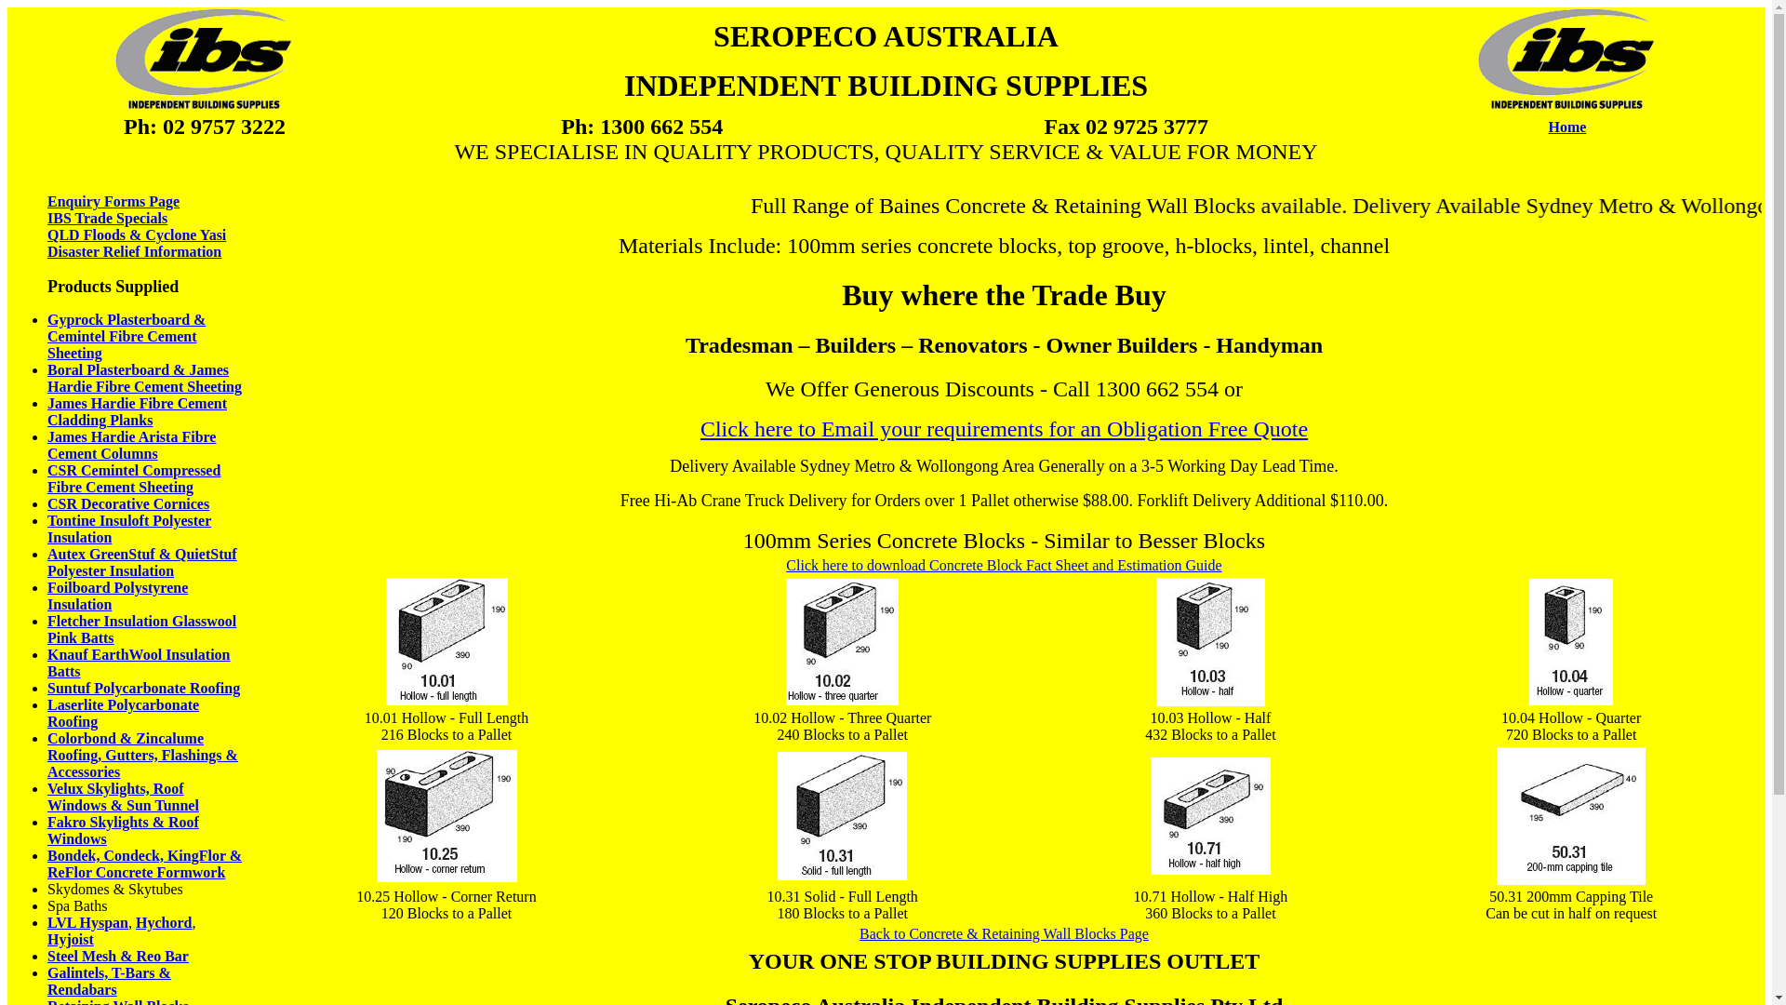 This screenshot has height=1005, width=1786. What do you see at coordinates (128, 504) in the screenshot?
I see `CSR Decorative Cornices` at bounding box center [128, 504].